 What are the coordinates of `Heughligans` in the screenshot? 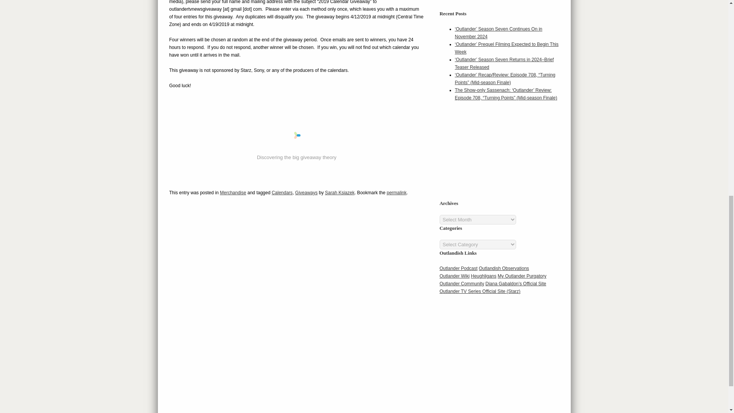 It's located at (484, 276).